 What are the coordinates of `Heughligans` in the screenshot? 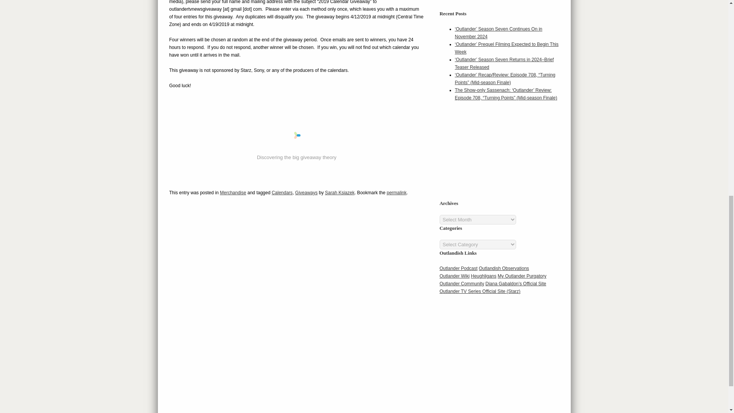 It's located at (484, 276).